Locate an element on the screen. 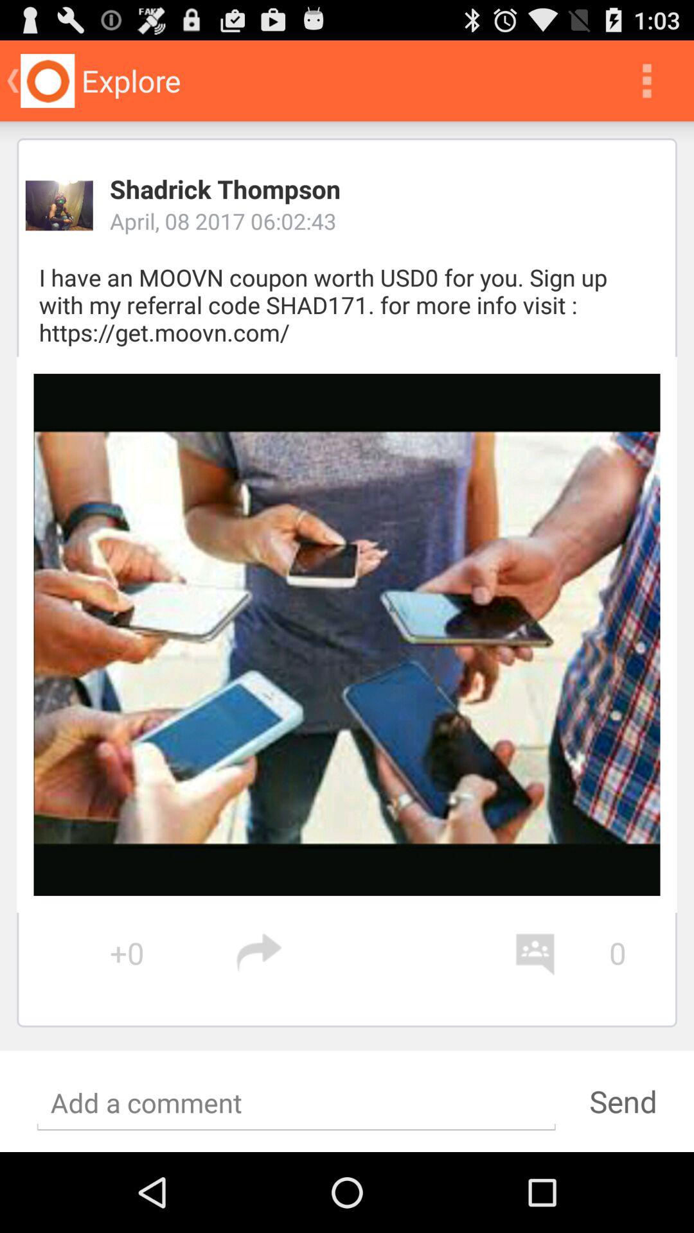  launch item above the no activity! app is located at coordinates (374, 953).